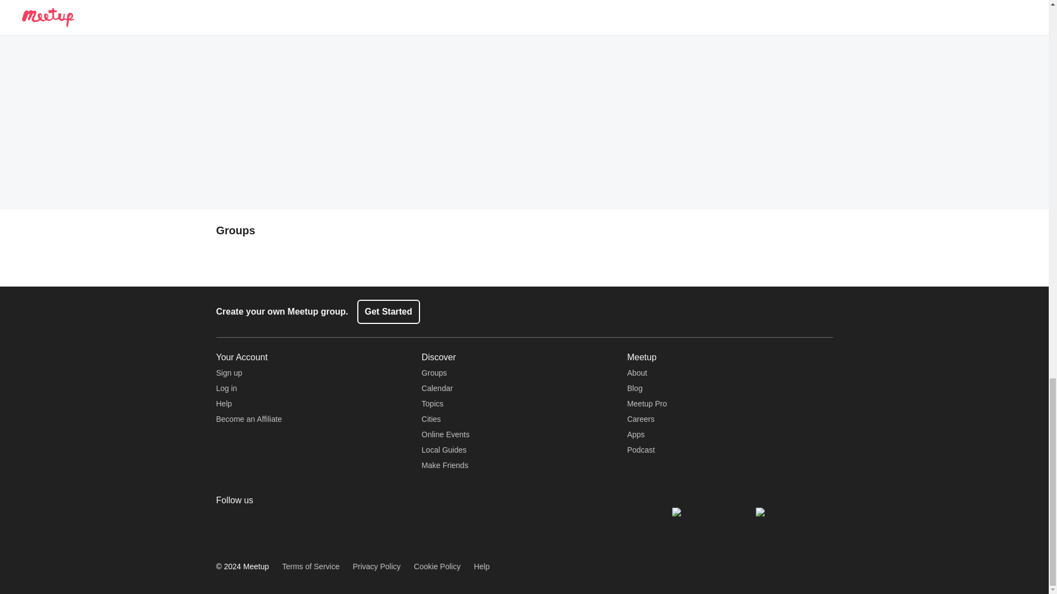 Image resolution: width=1057 pixels, height=594 pixels. Describe the element at coordinates (445, 435) in the screenshot. I see `Online Events` at that location.